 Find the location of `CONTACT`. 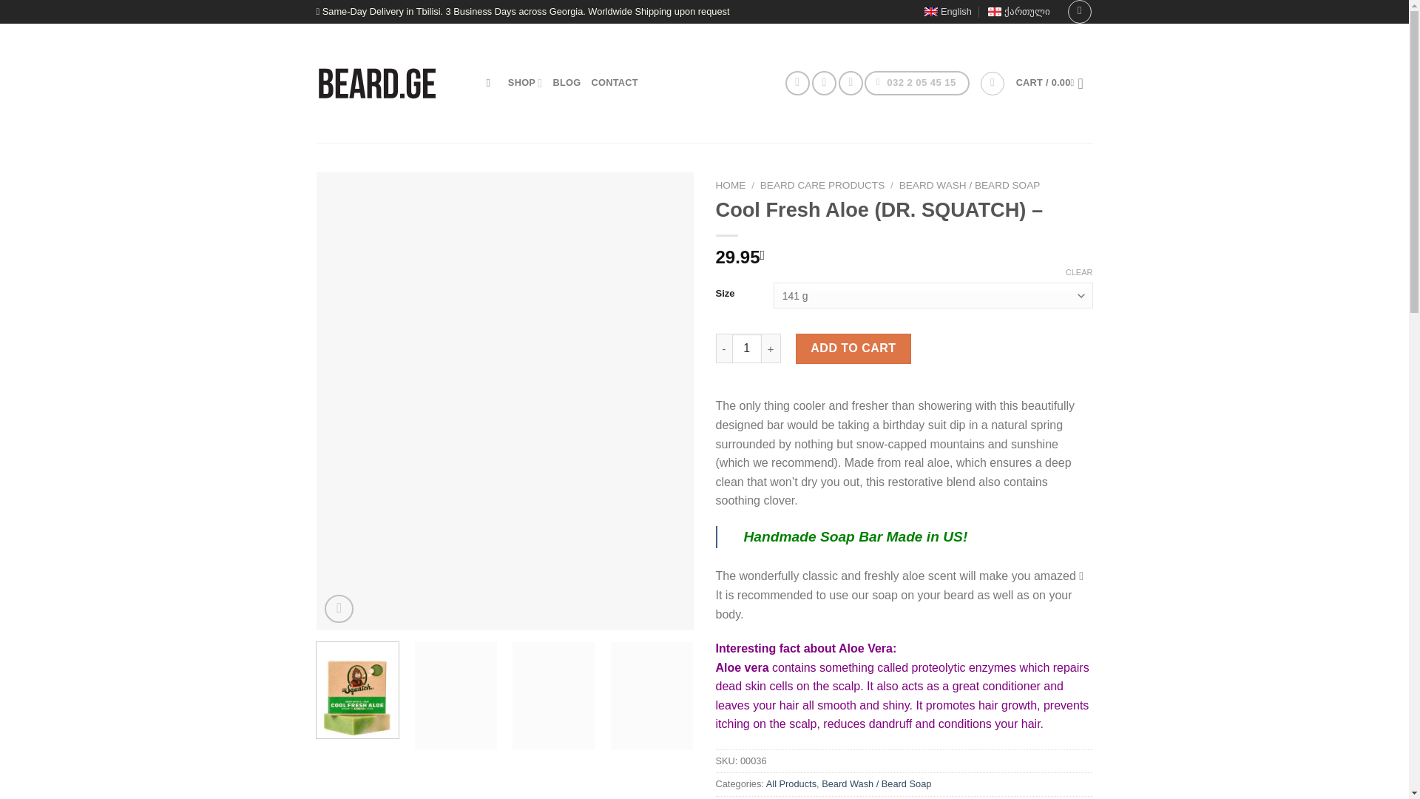

CONTACT is located at coordinates (614, 82).